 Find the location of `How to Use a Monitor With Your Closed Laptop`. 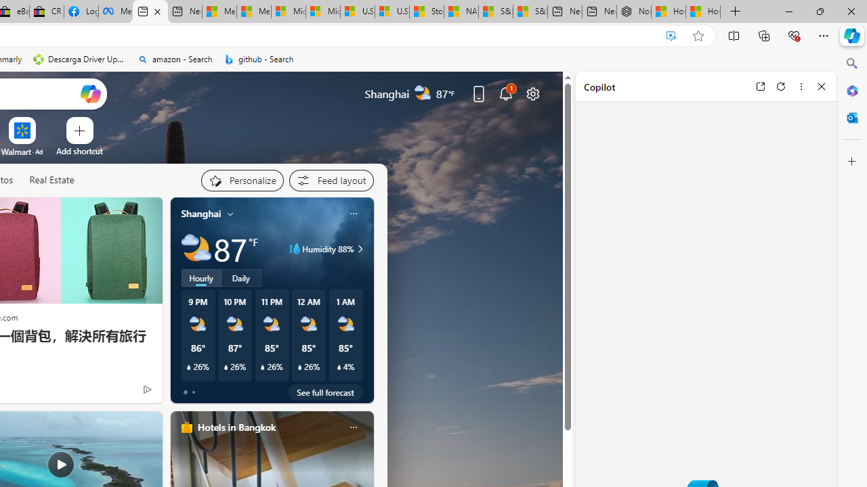

How to Use a Monitor With Your Closed Laptop is located at coordinates (703, 12).